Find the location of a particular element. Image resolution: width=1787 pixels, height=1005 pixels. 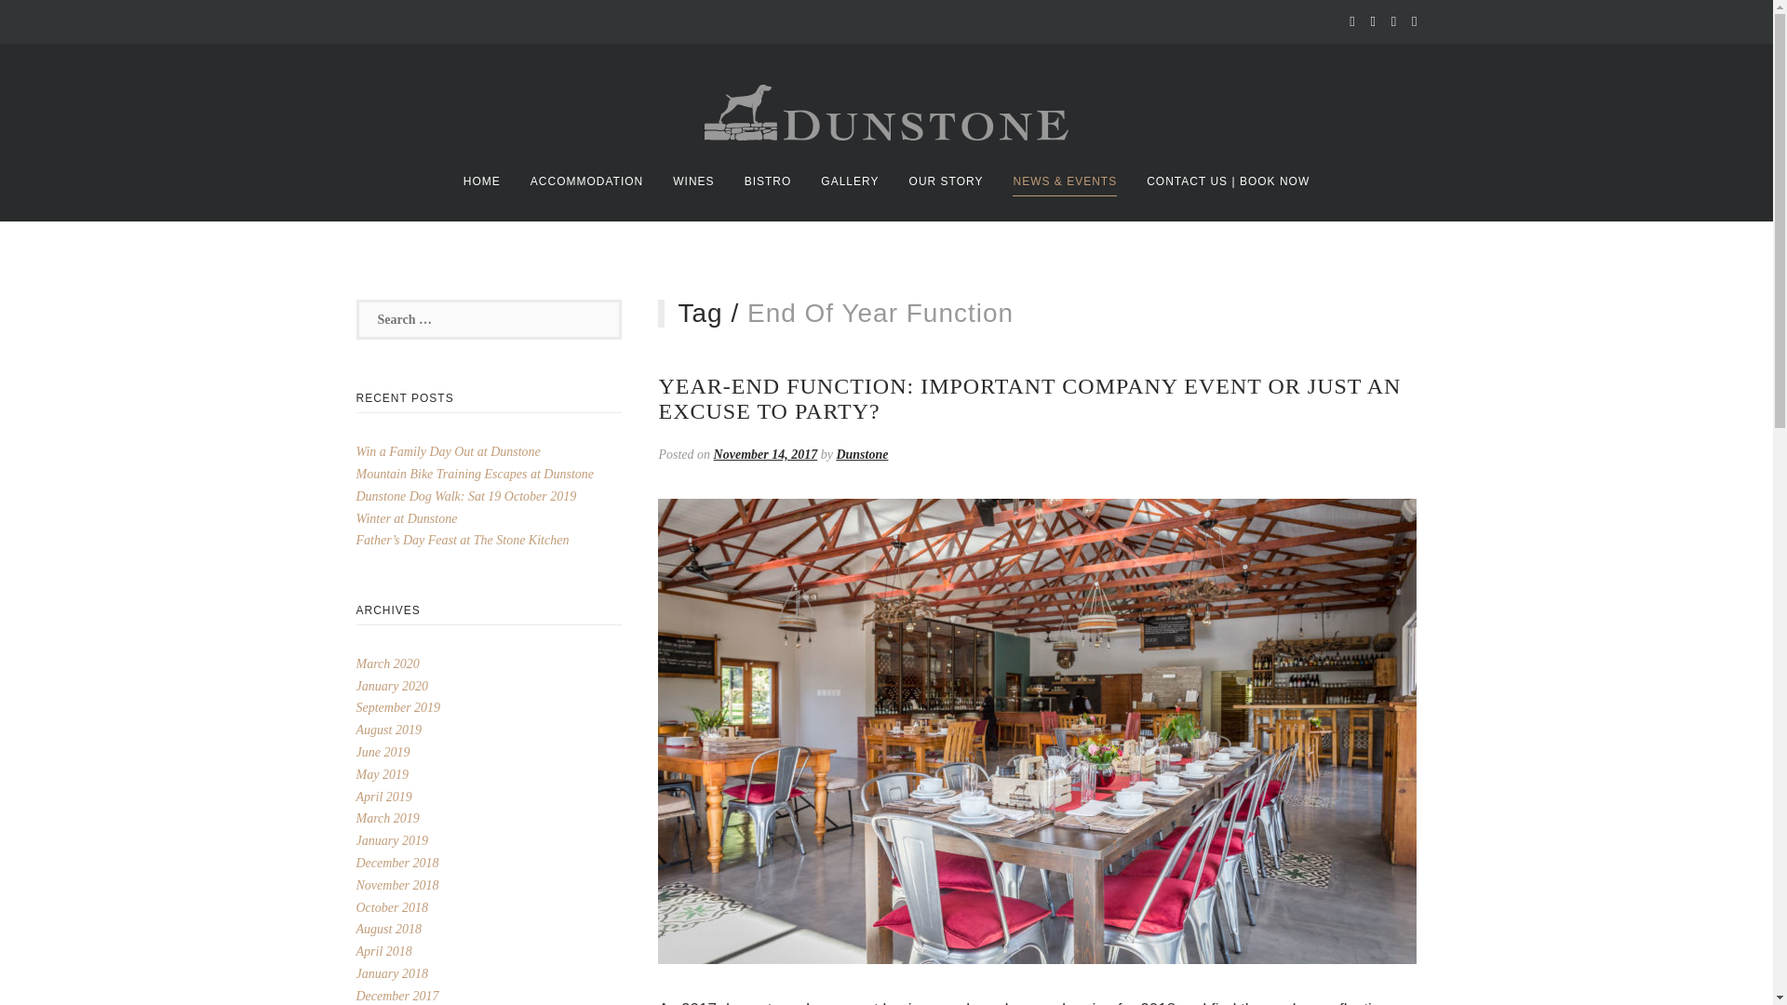

ACCOMMODATION is located at coordinates (586, 181).